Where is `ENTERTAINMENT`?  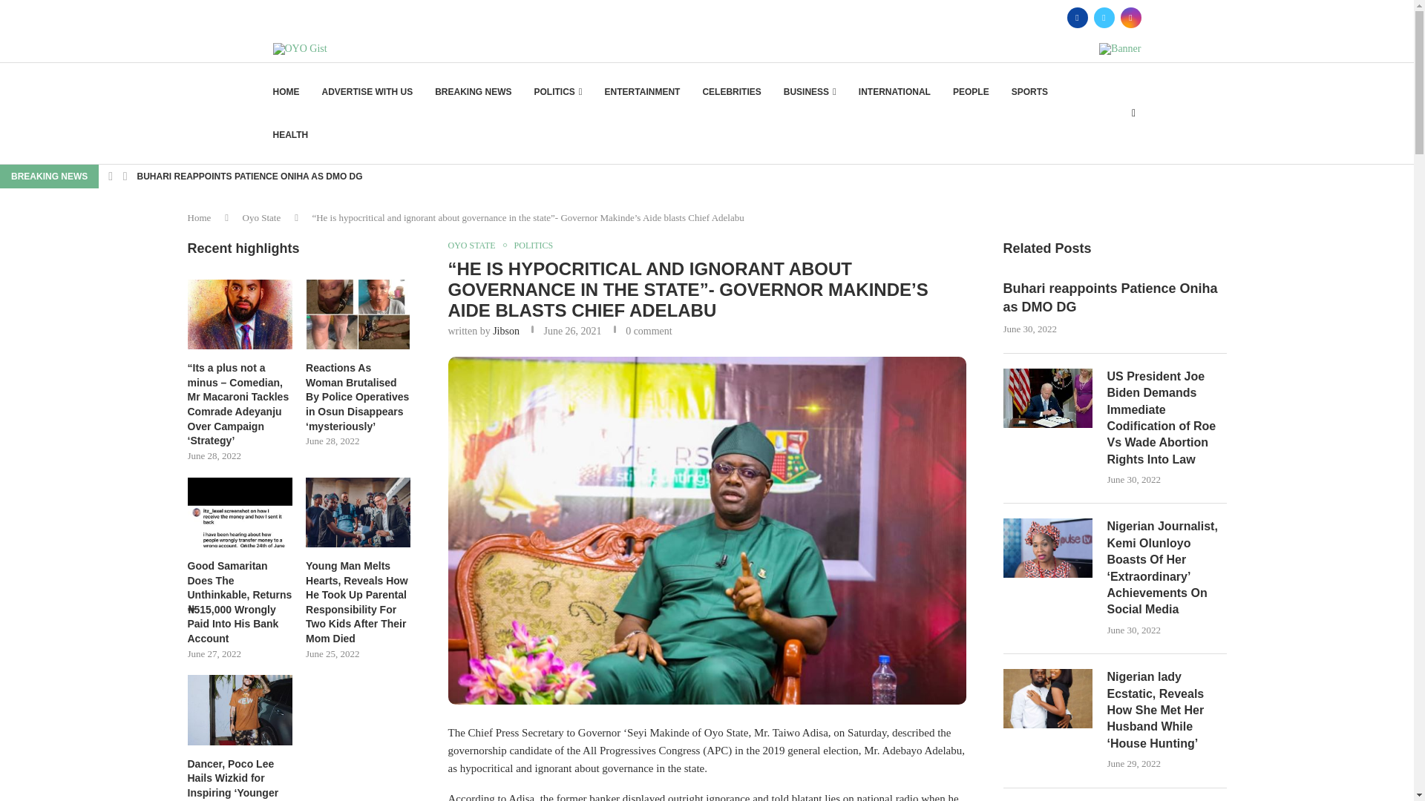 ENTERTAINMENT is located at coordinates (643, 92).